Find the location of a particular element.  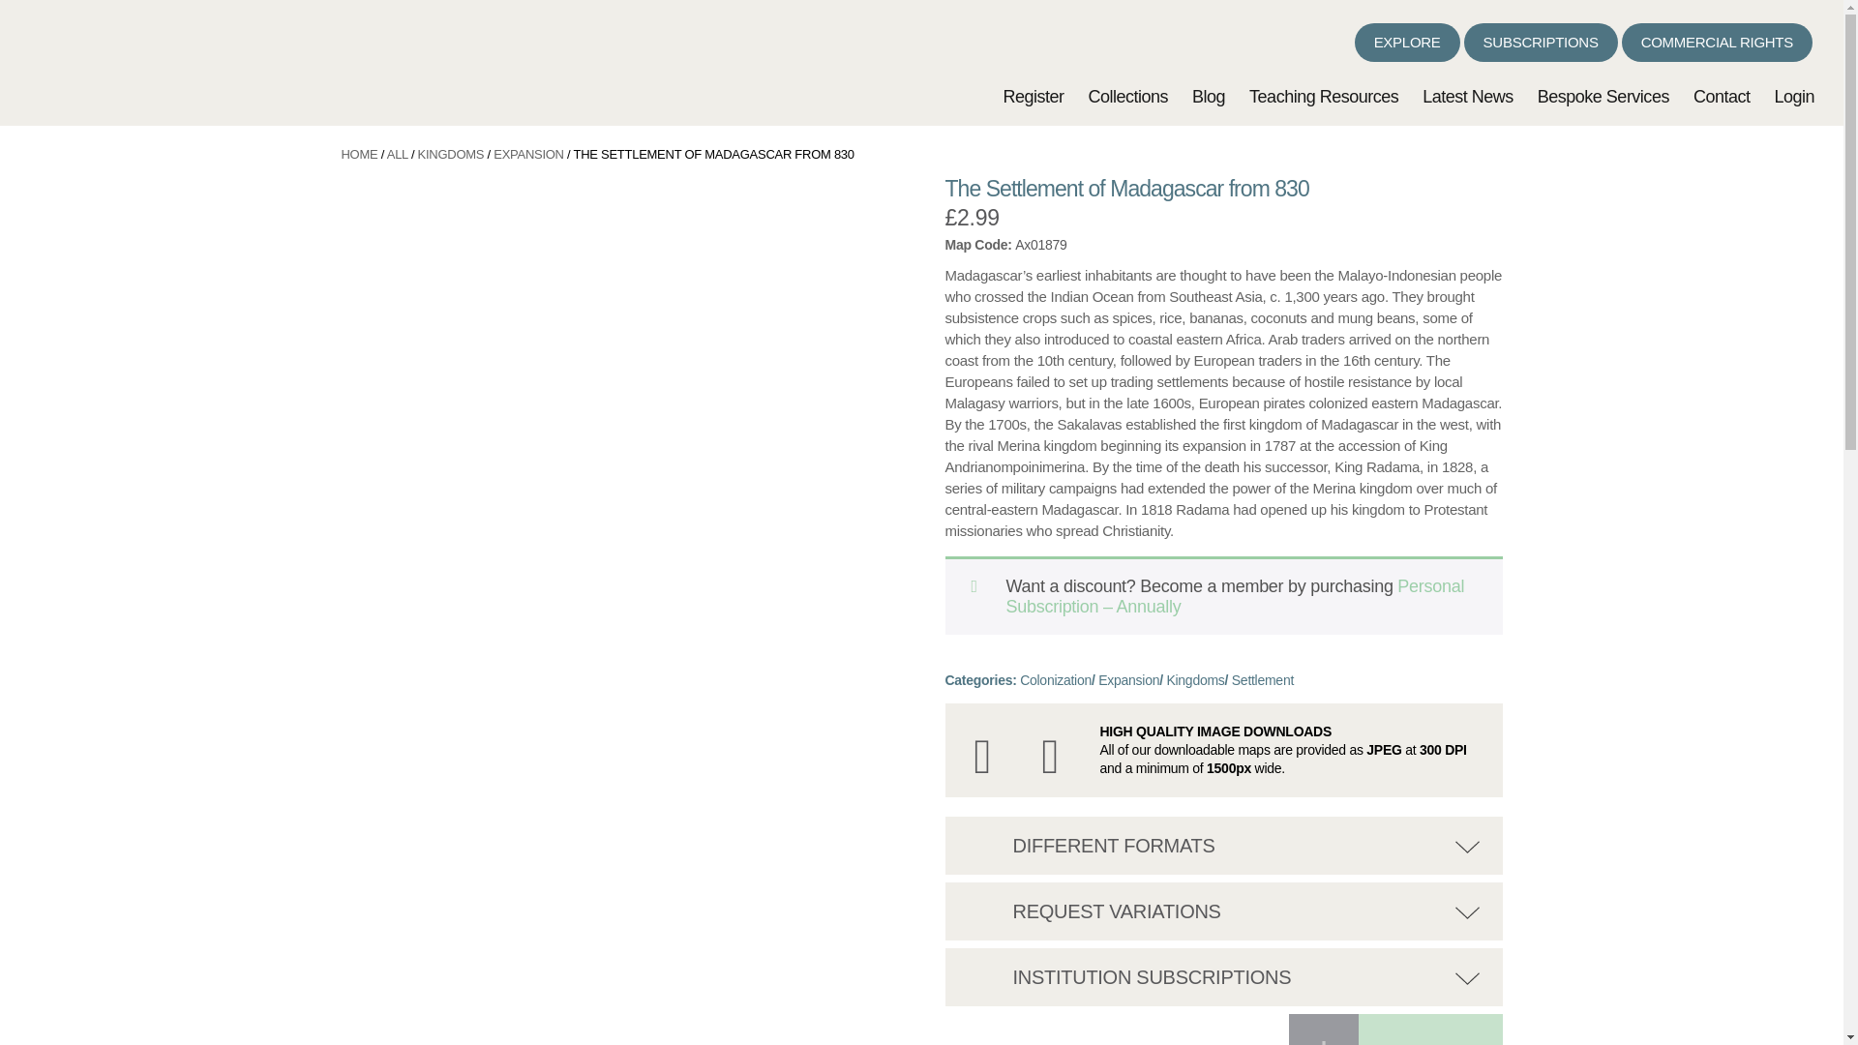

Bespoke Services is located at coordinates (1603, 97).